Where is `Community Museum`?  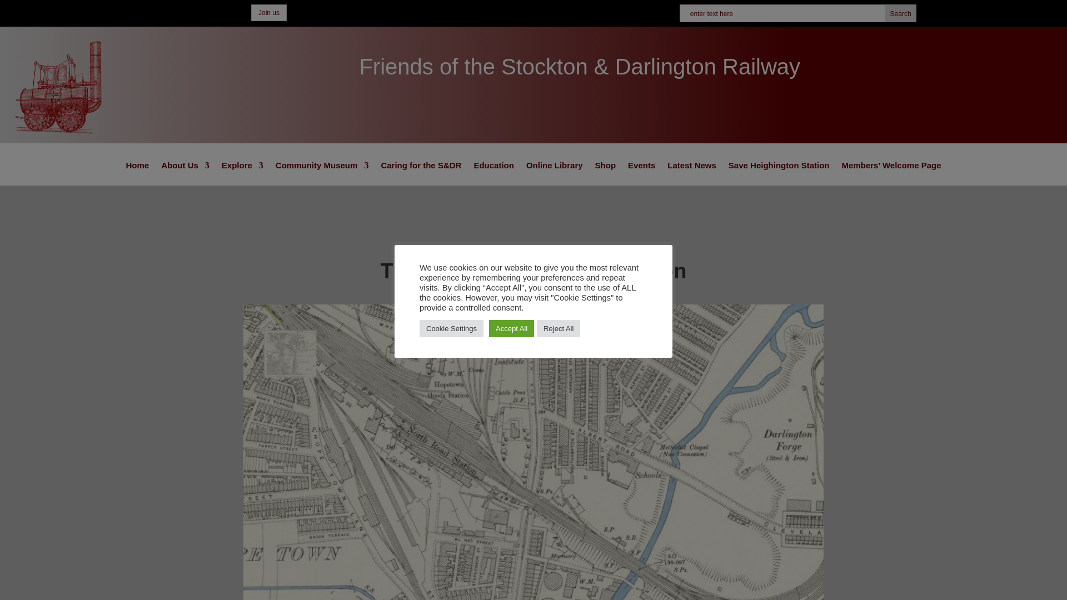 Community Museum is located at coordinates (322, 173).